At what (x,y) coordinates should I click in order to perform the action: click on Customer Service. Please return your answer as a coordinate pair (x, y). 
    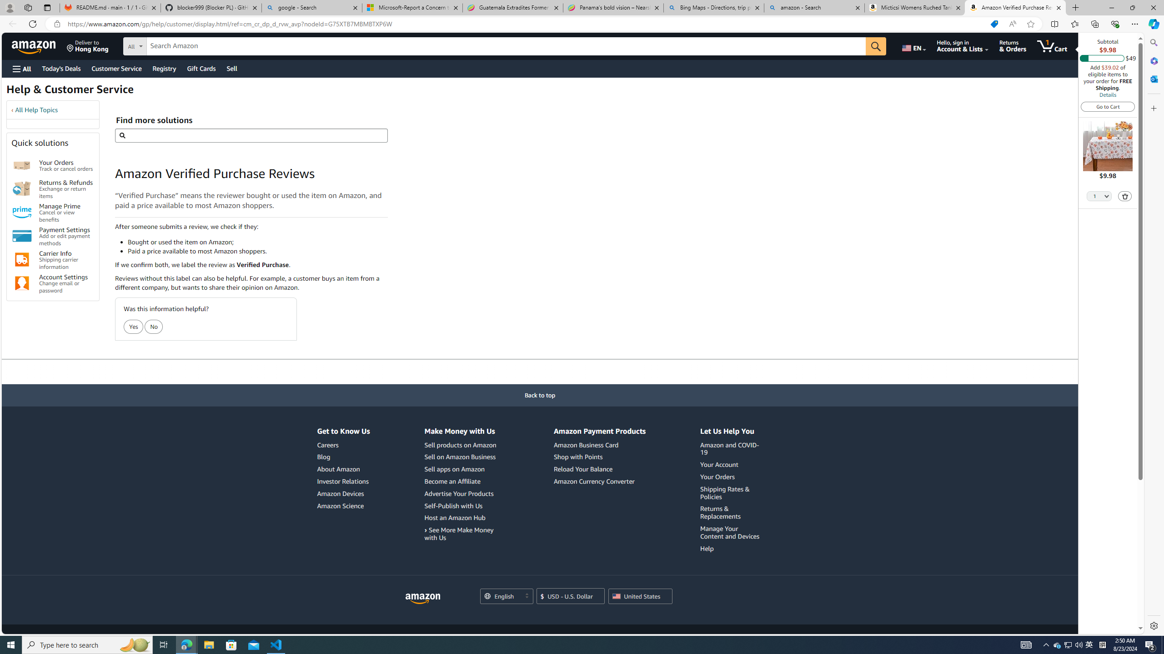
    Looking at the image, I should click on (117, 68).